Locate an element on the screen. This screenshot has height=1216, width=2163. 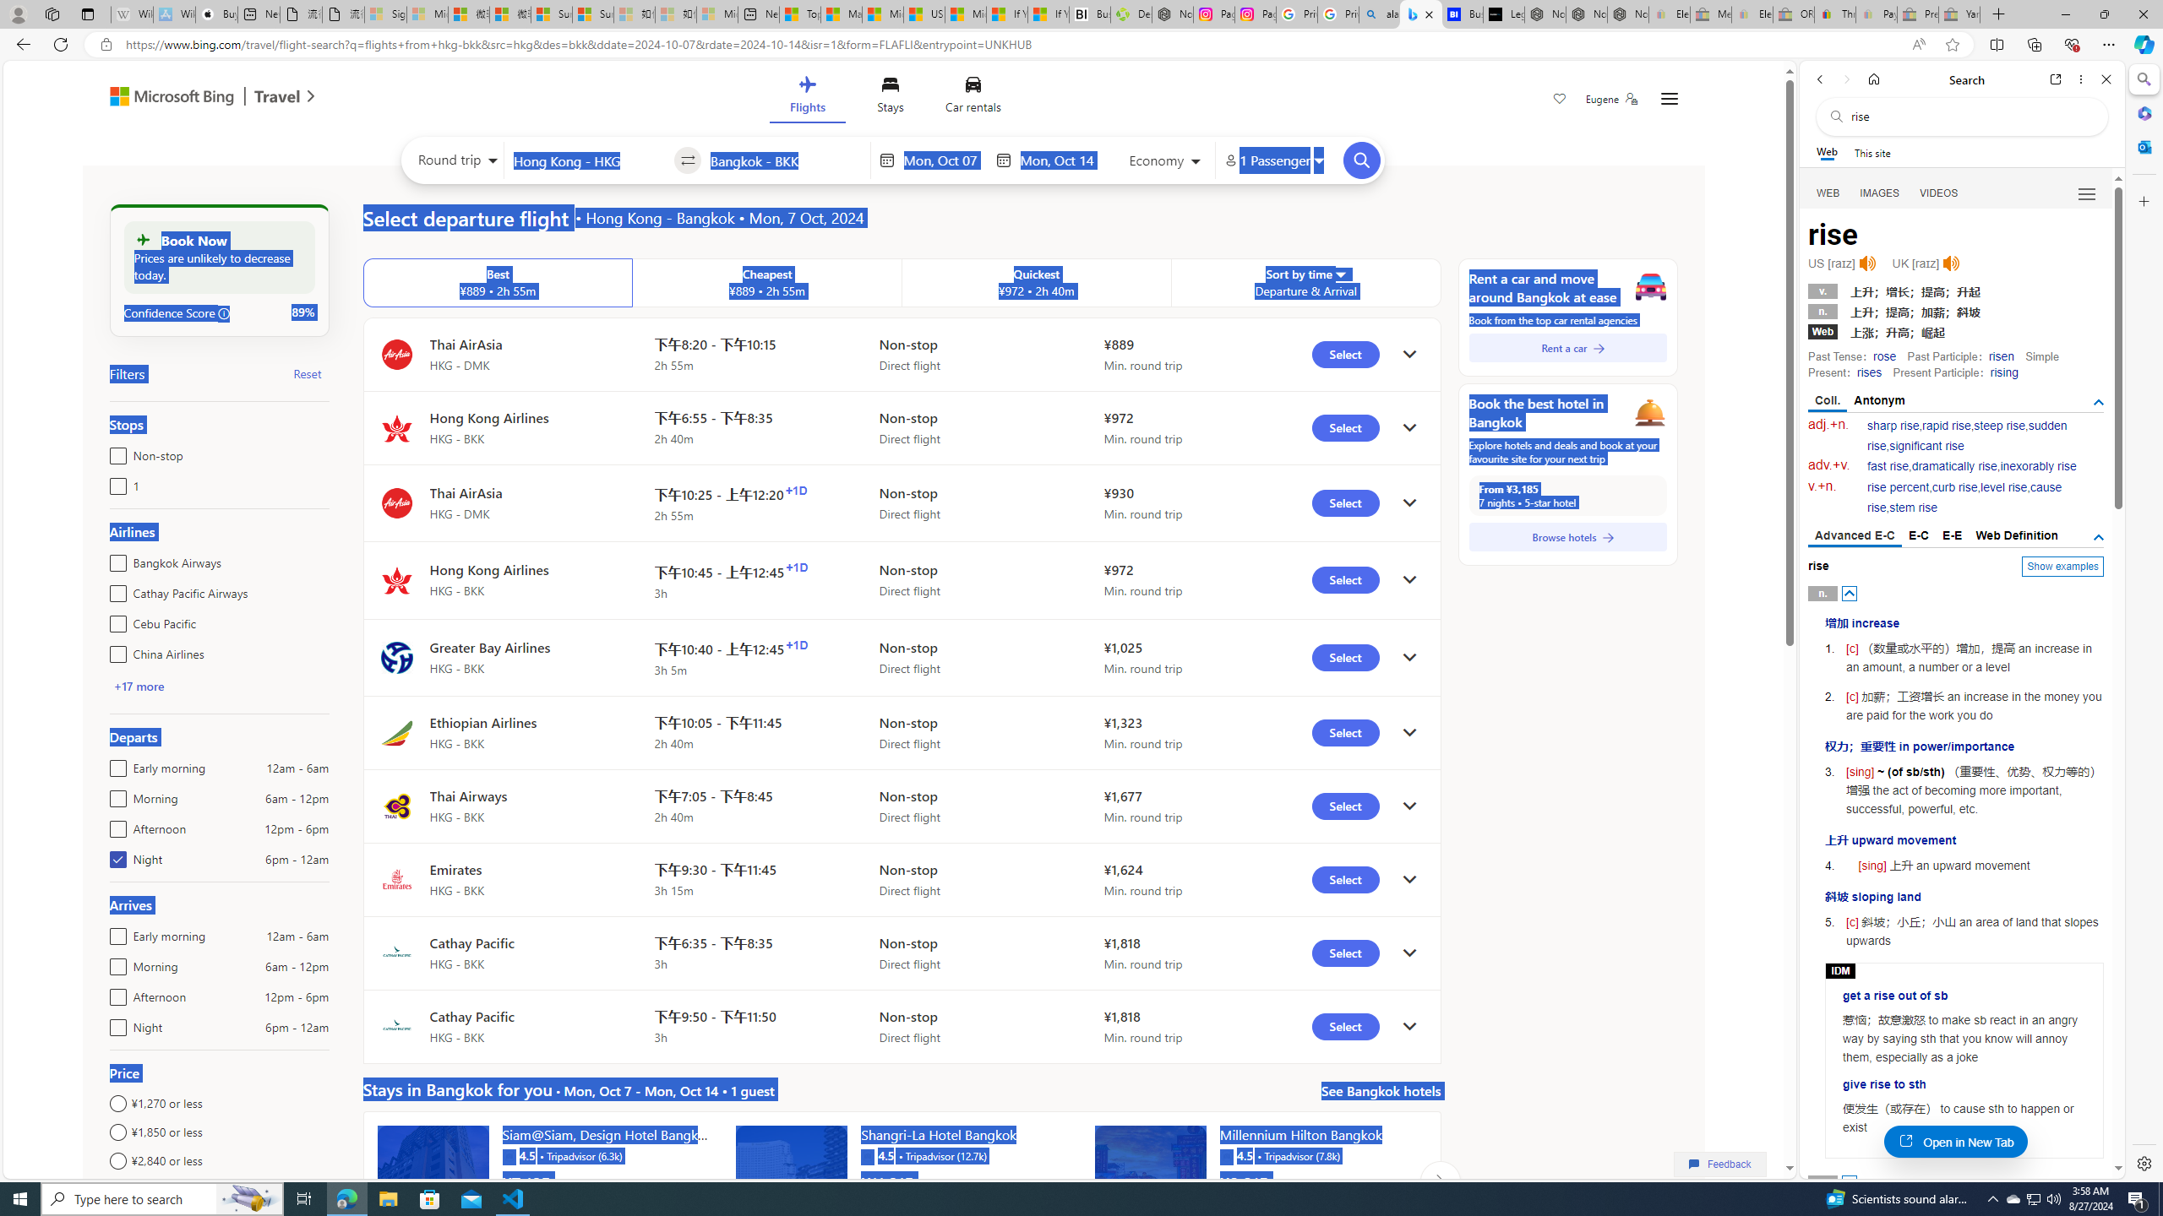
alabama high school quarterback dies - Search is located at coordinates (1380, 14).